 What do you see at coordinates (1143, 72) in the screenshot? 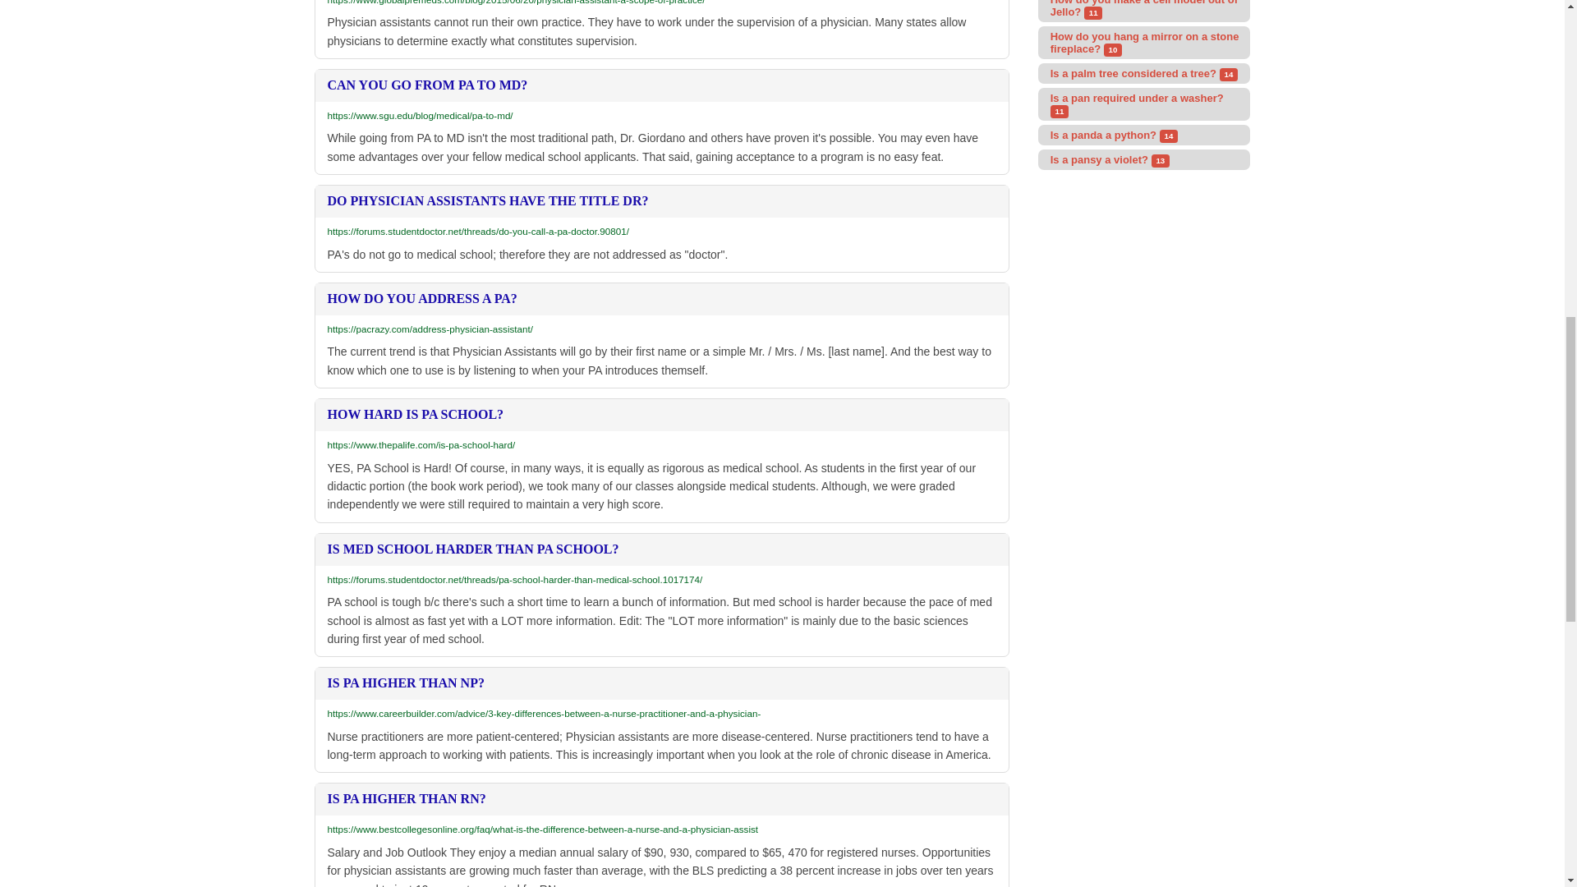
I see `Is a palm tree considered a tree? 14` at bounding box center [1143, 72].